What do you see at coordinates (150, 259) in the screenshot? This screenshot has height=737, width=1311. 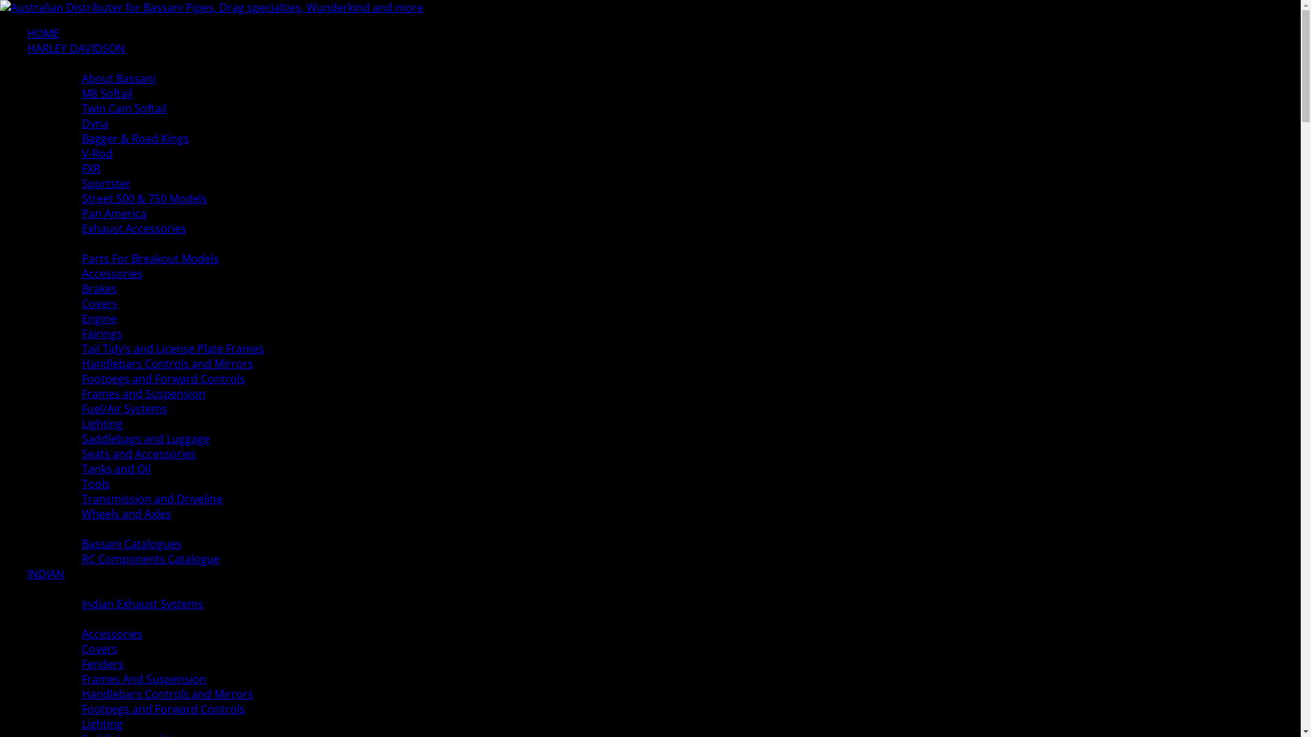 I see `Parts For Breakout Models` at bounding box center [150, 259].